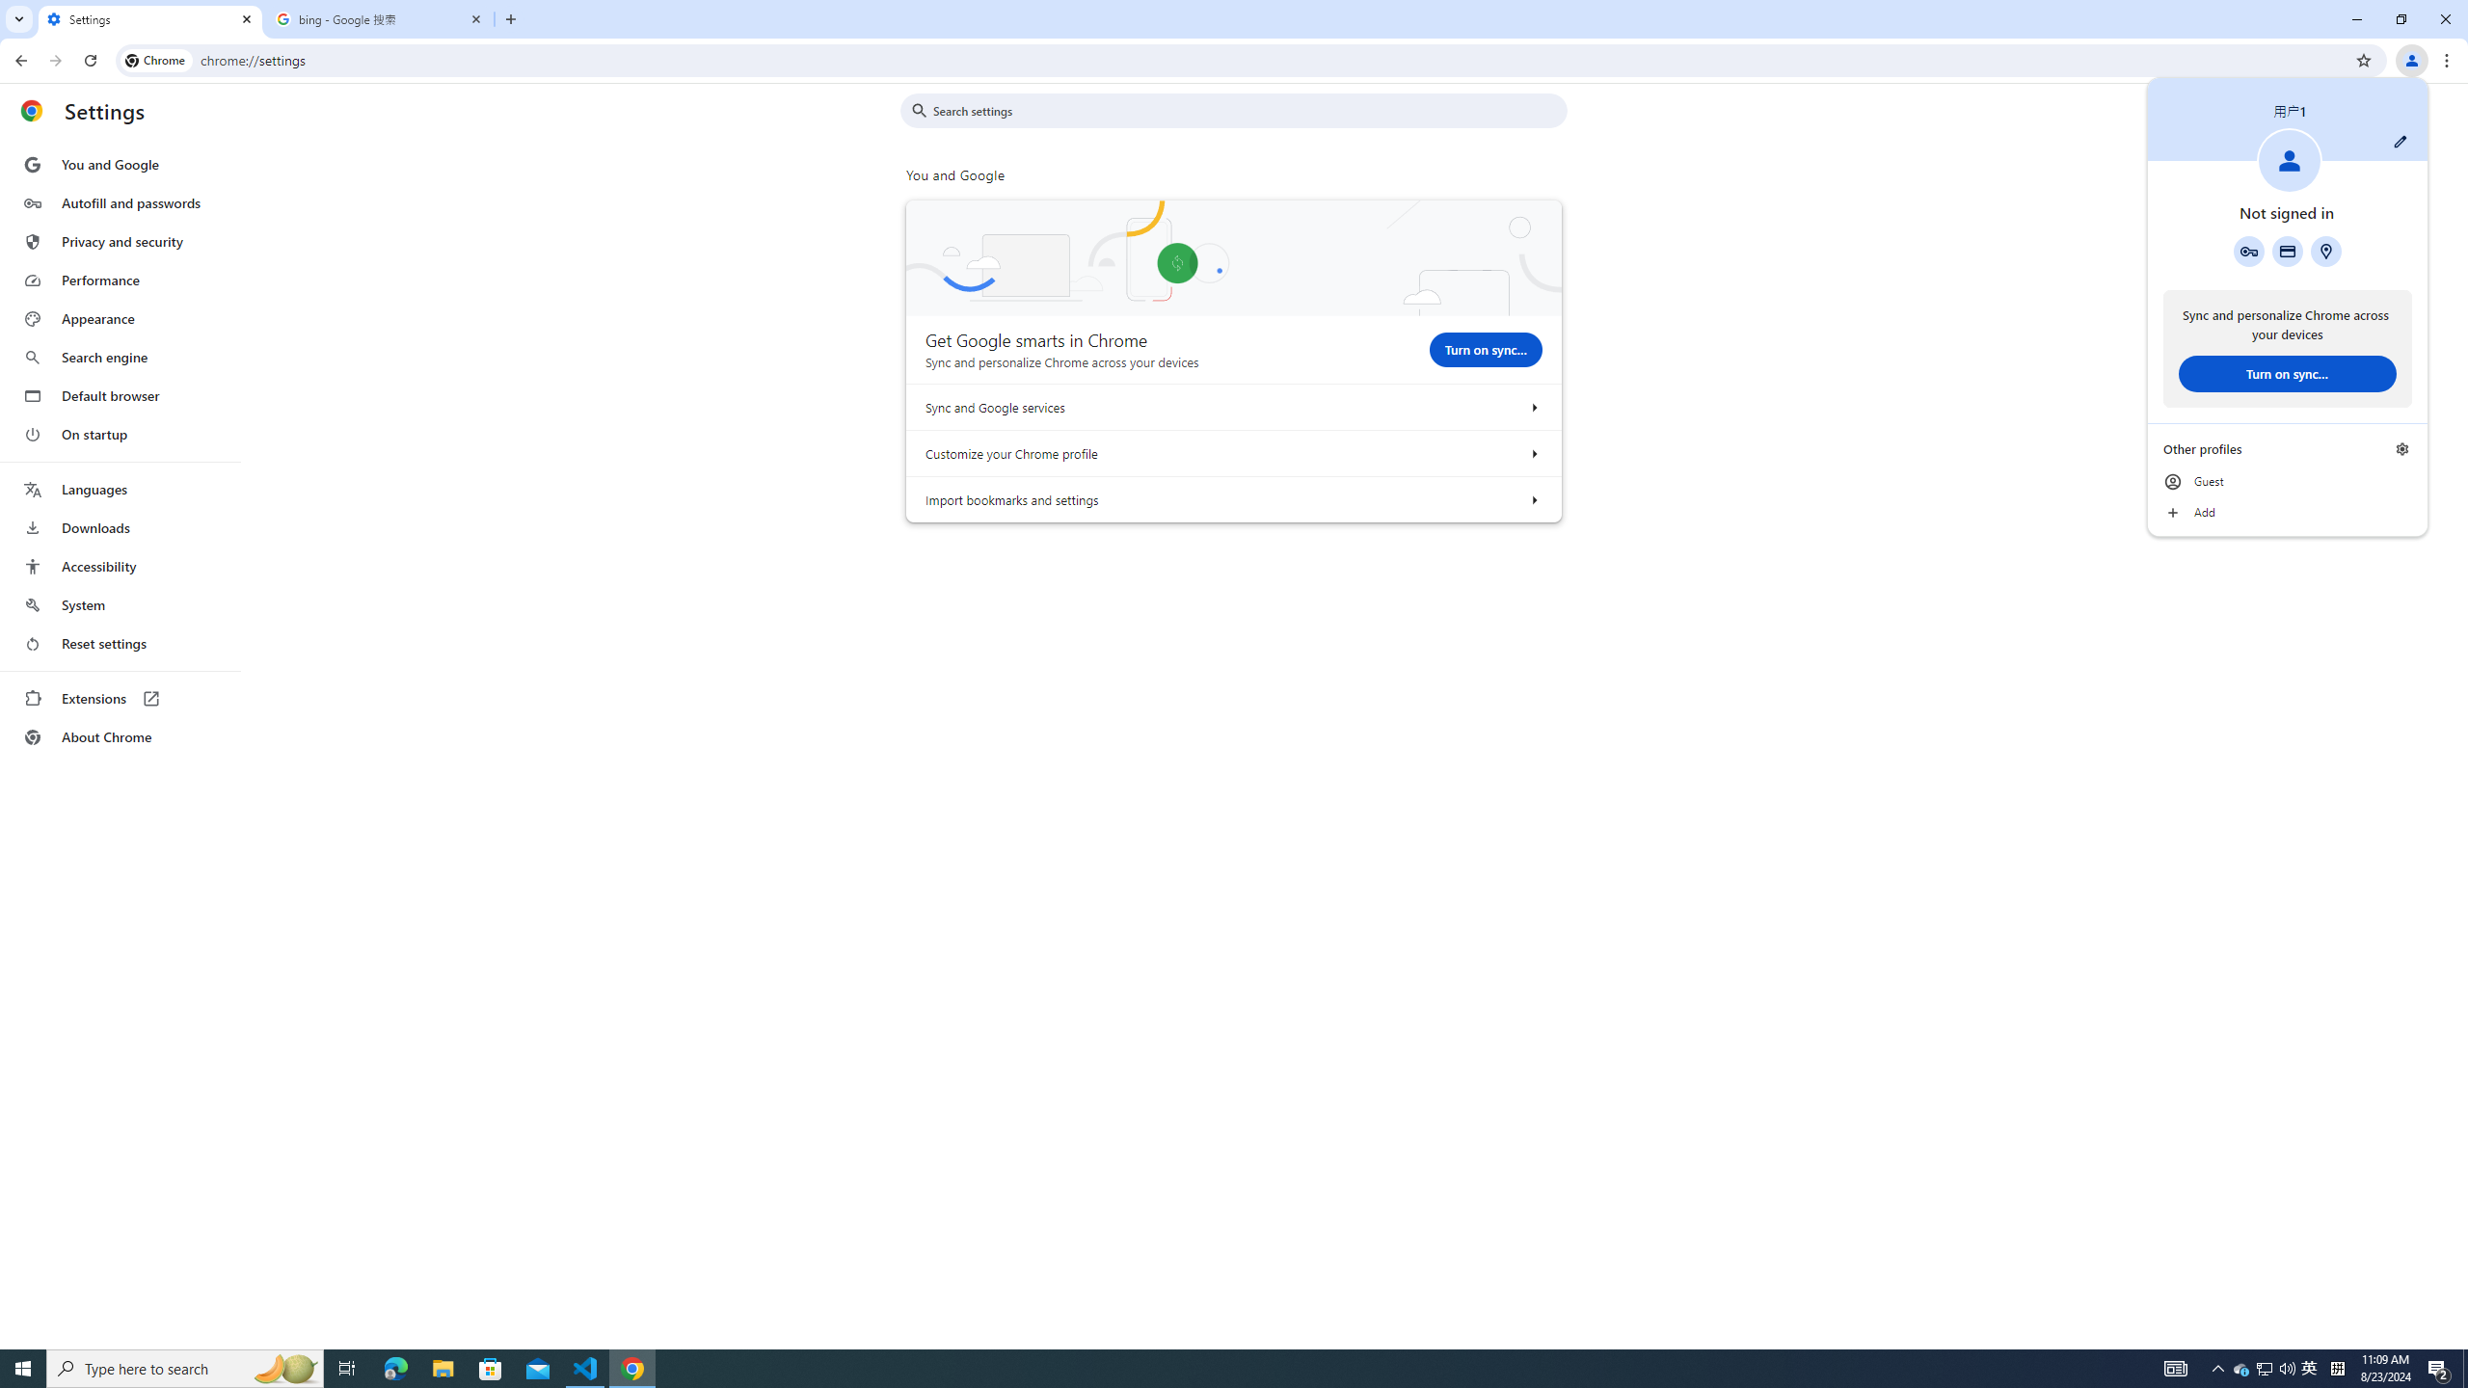 This screenshot has height=1388, width=2468. Describe the element at coordinates (1533, 407) in the screenshot. I see `Sync and Google services` at that location.